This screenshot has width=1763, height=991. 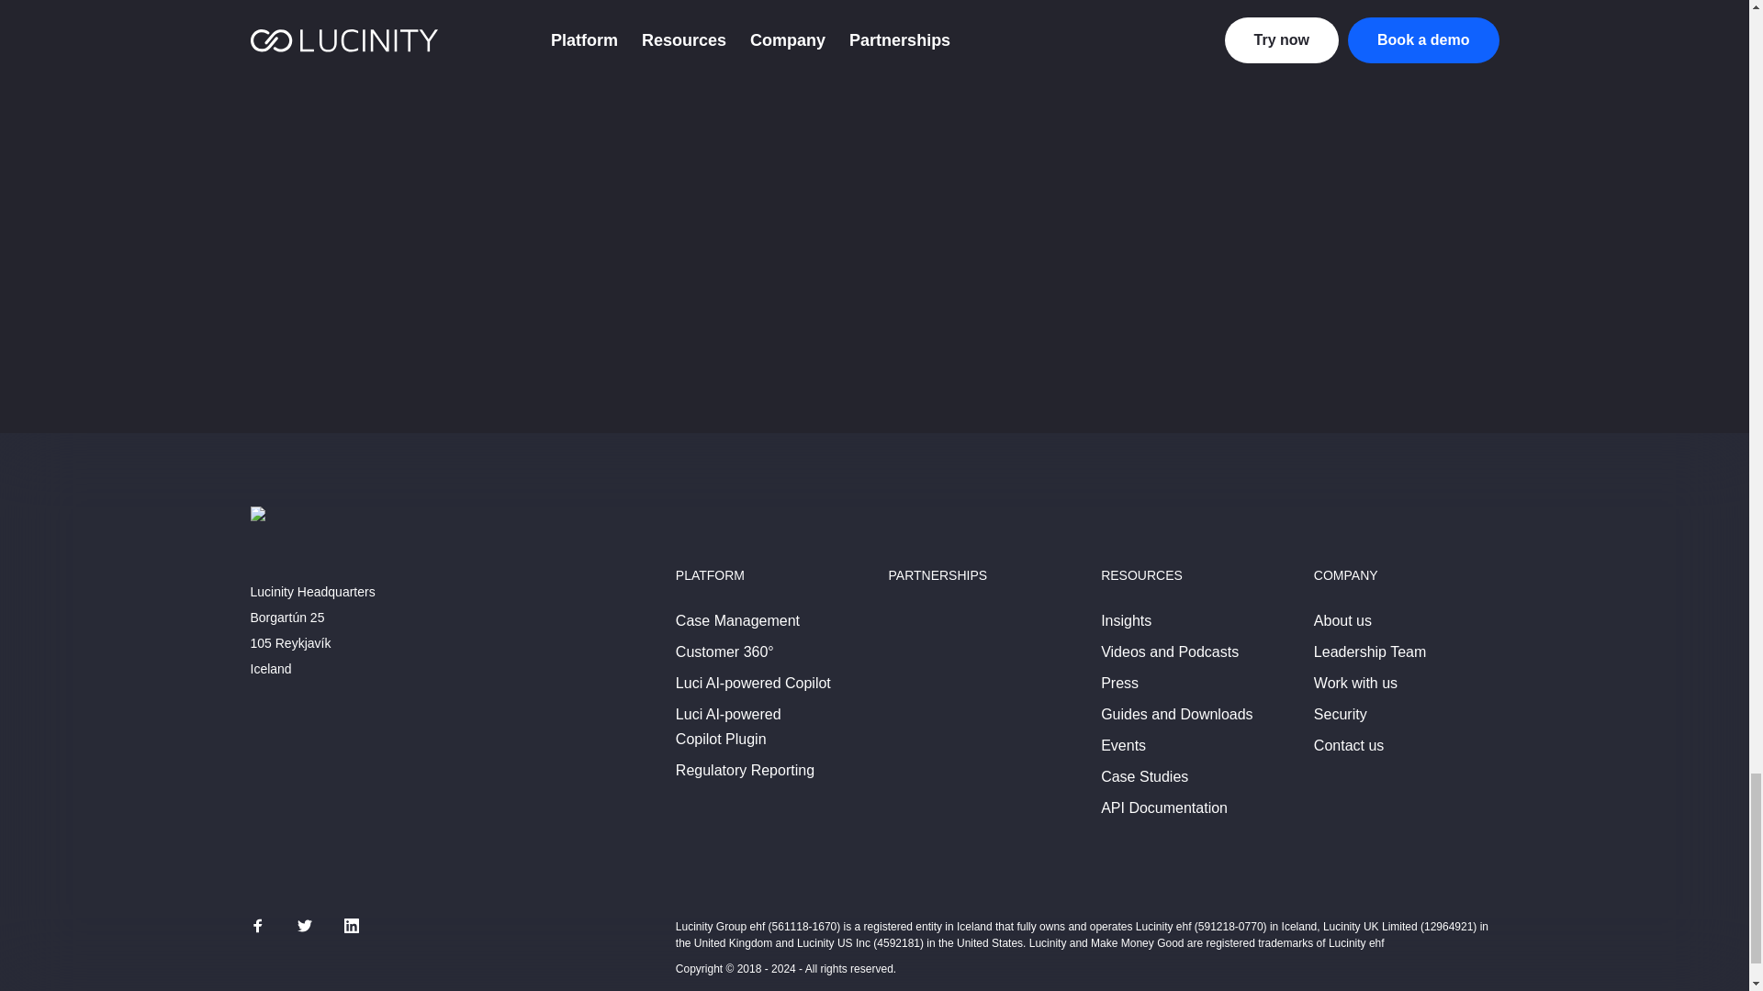 I want to click on Insights, so click(x=1126, y=620).